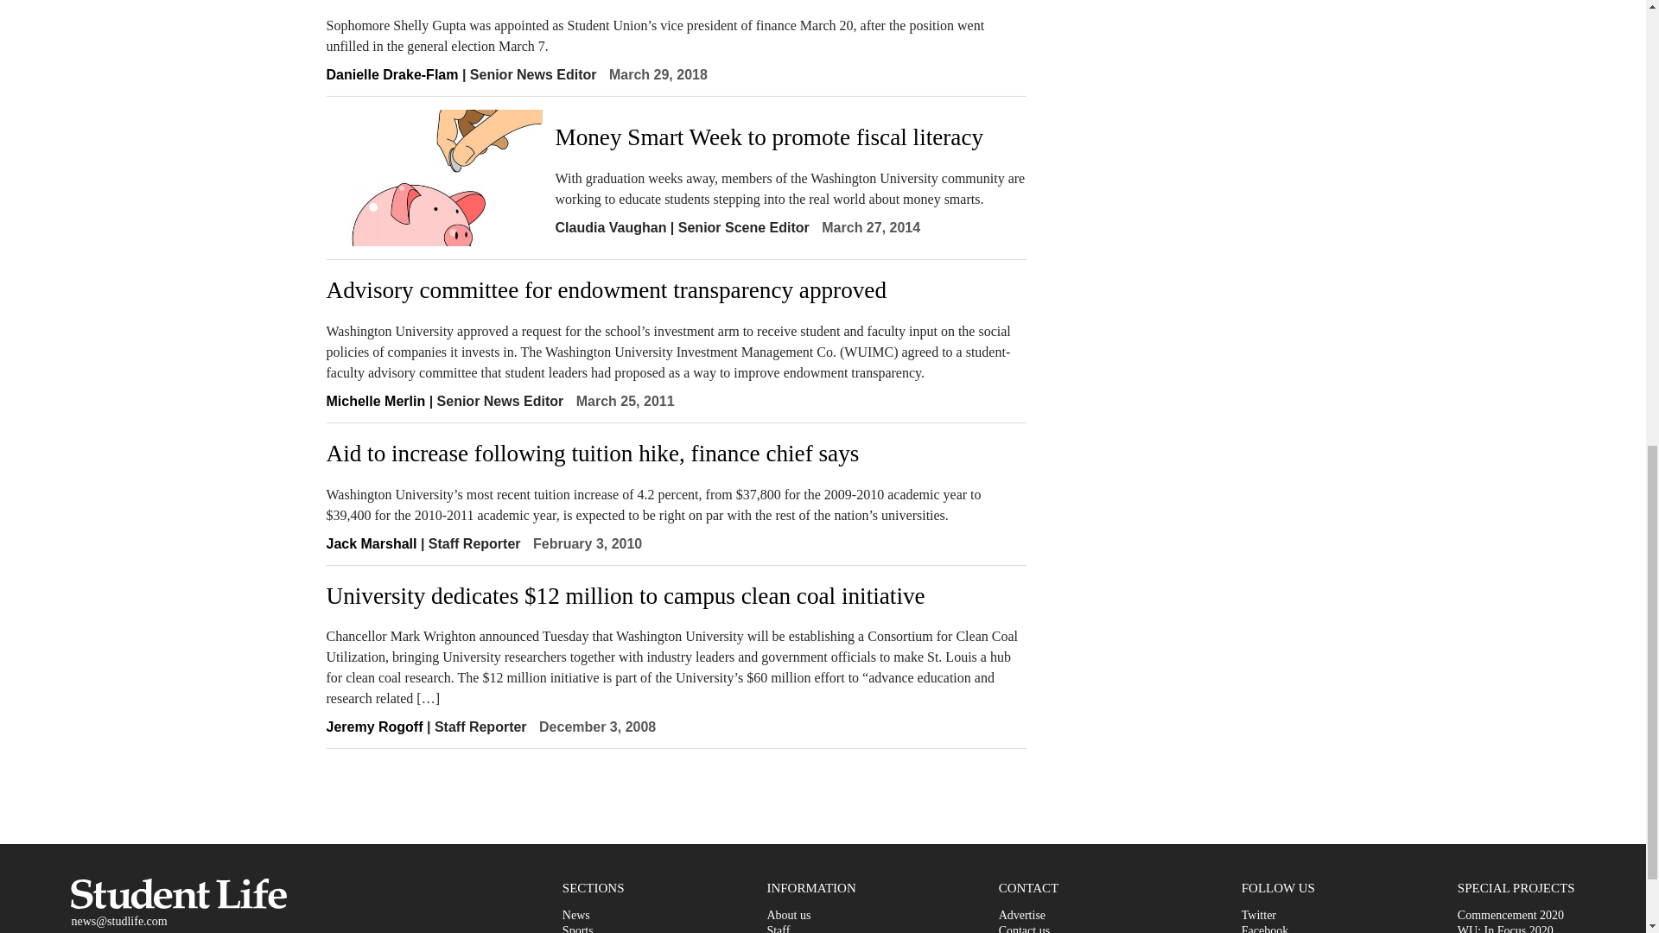 The image size is (1659, 933). Describe the element at coordinates (375, 726) in the screenshot. I see `Articles by Jeremy Rogoff` at that location.